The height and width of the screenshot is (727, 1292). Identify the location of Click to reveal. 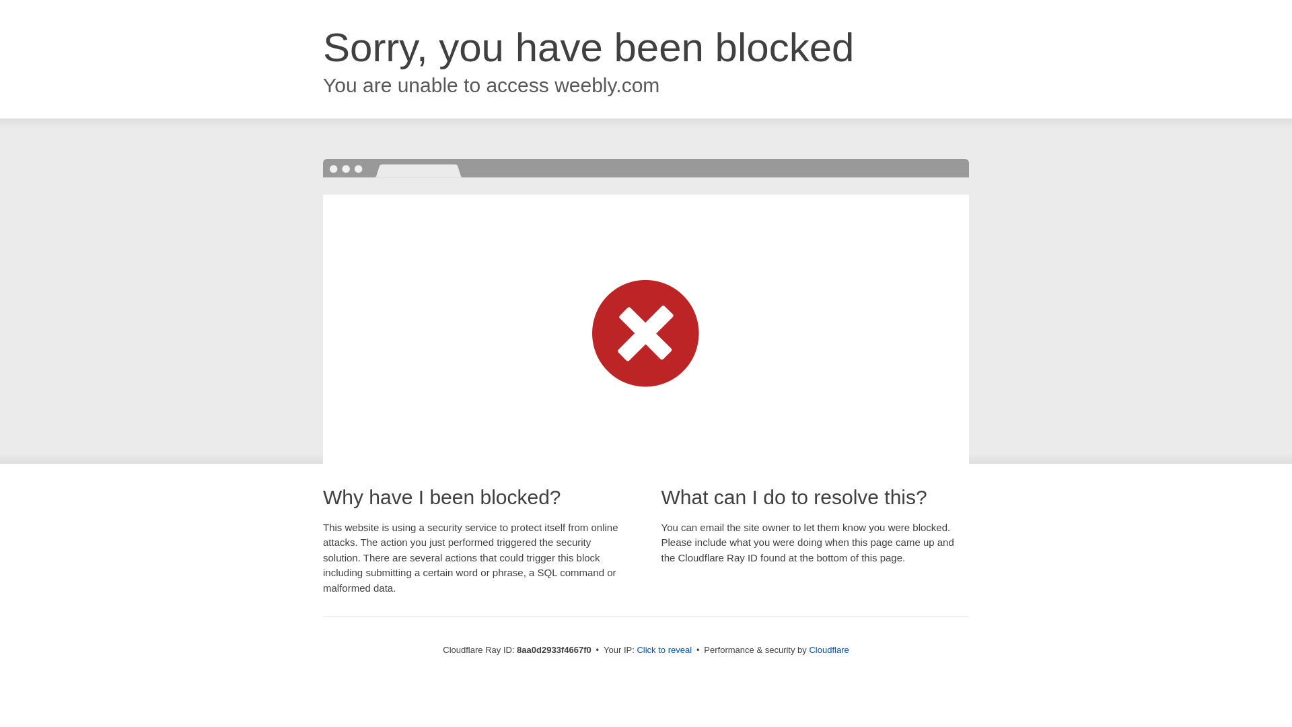
(663, 650).